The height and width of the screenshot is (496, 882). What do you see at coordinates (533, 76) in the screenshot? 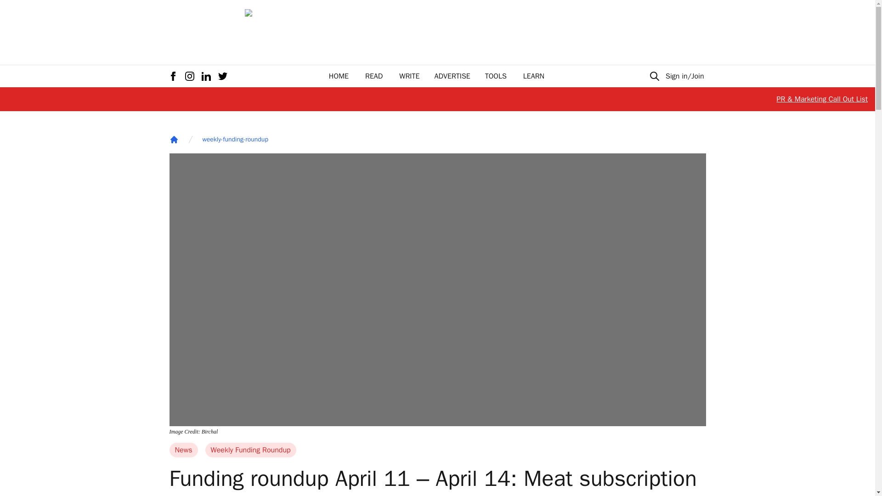
I see `LEARN` at bounding box center [533, 76].